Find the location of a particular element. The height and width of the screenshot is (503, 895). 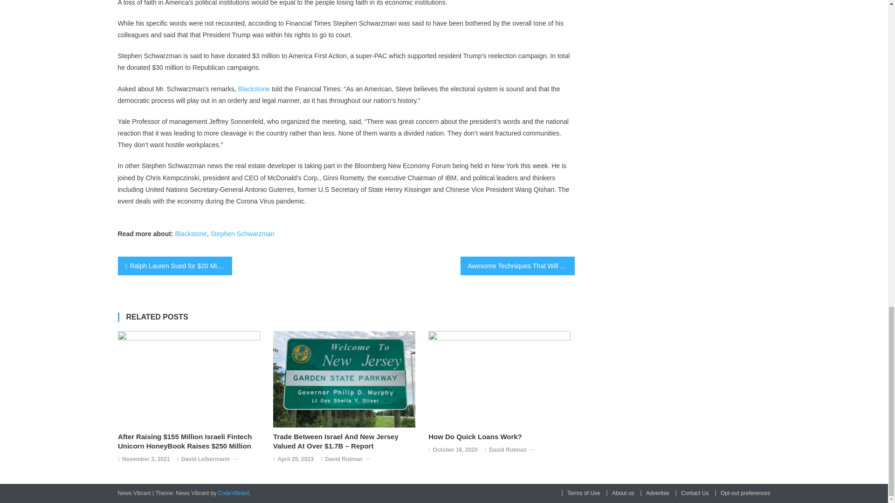

November 3, 2021 is located at coordinates (145, 459).